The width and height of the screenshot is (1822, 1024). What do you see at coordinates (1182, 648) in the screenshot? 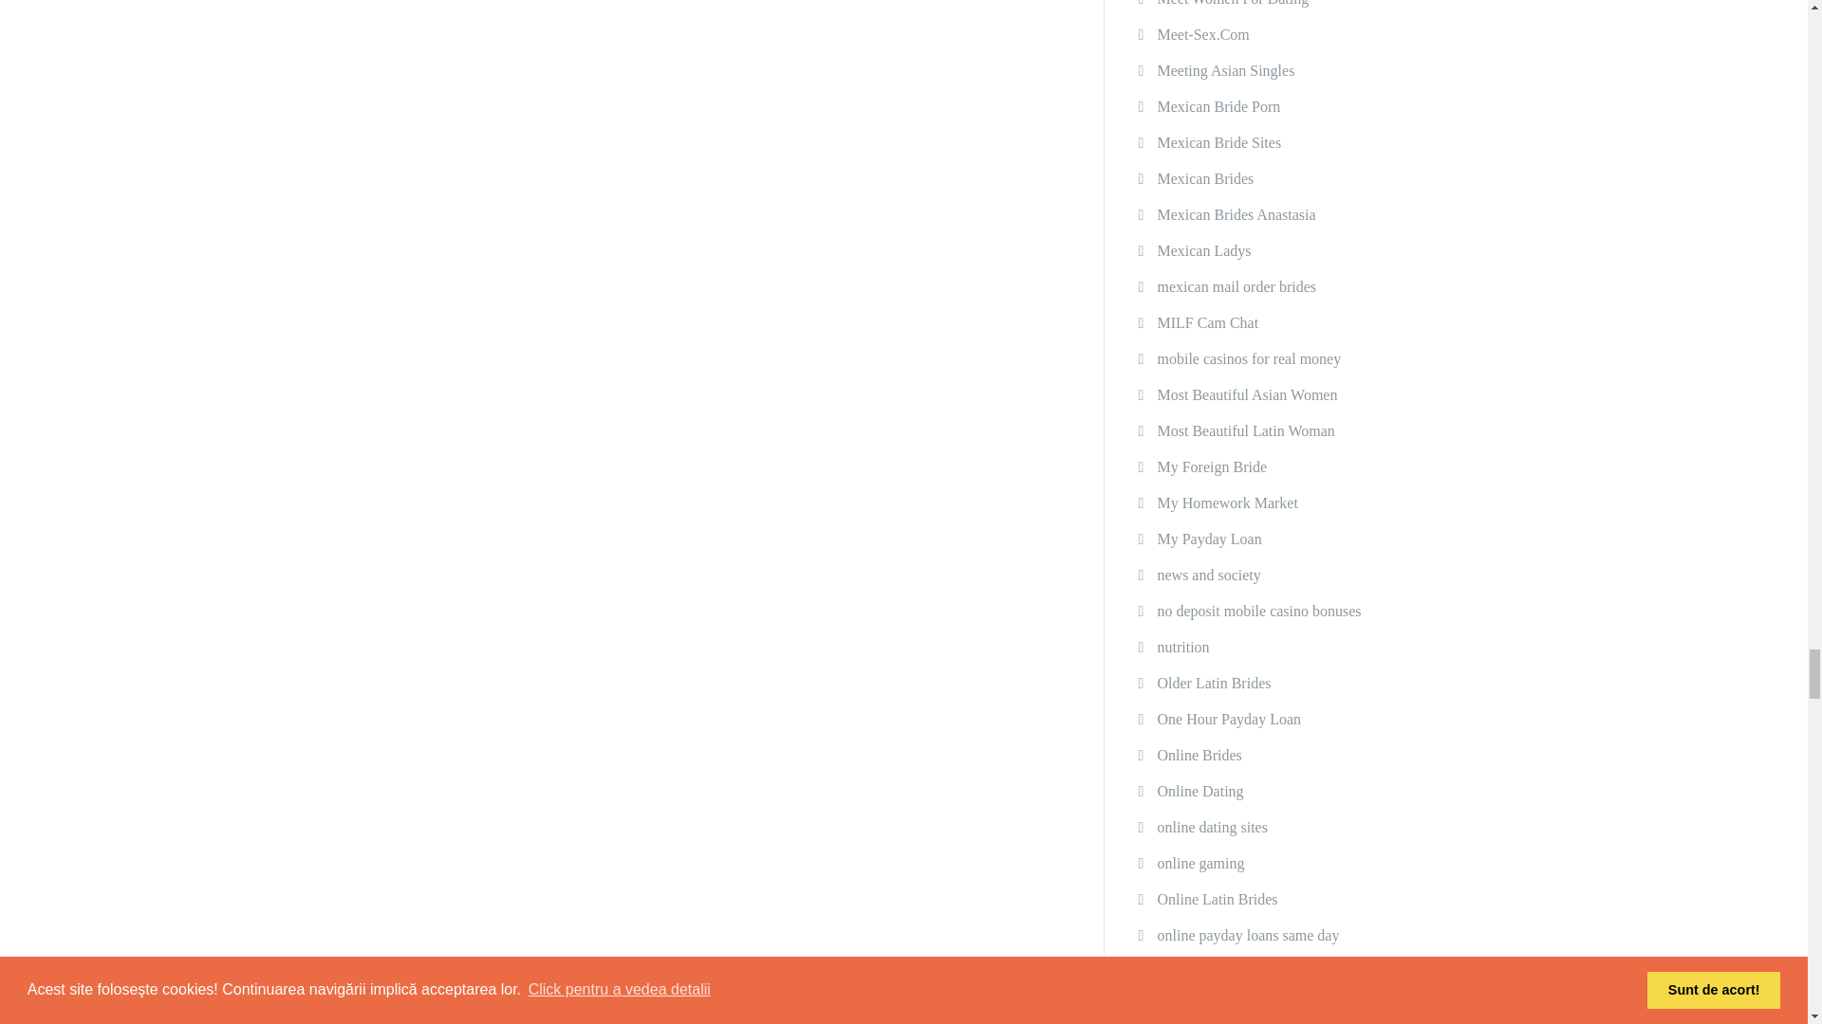
I see `nutrition` at bounding box center [1182, 648].